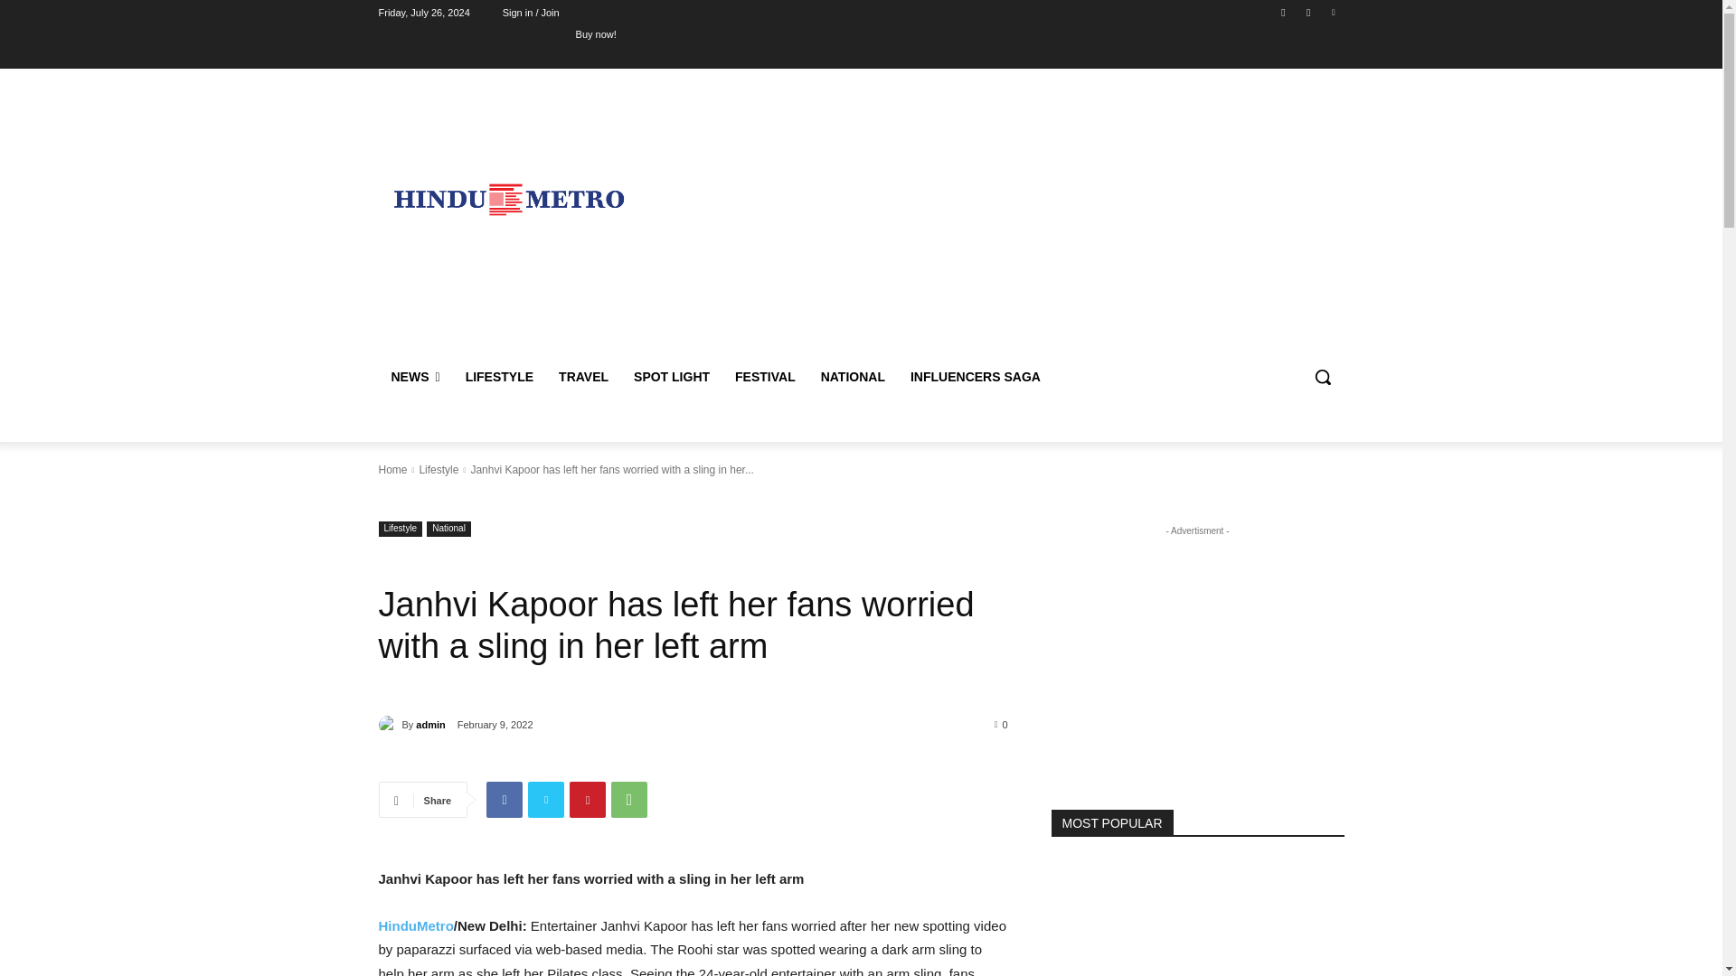  I want to click on Twitter, so click(1333, 12).